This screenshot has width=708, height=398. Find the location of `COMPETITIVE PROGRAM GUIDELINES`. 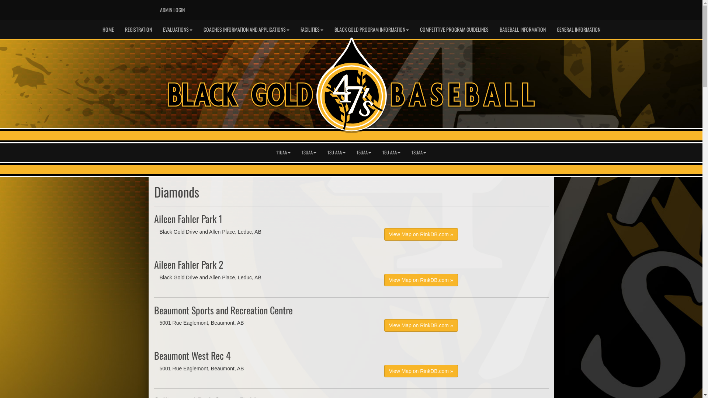

COMPETITIVE PROGRAM GUIDELINES is located at coordinates (454, 29).